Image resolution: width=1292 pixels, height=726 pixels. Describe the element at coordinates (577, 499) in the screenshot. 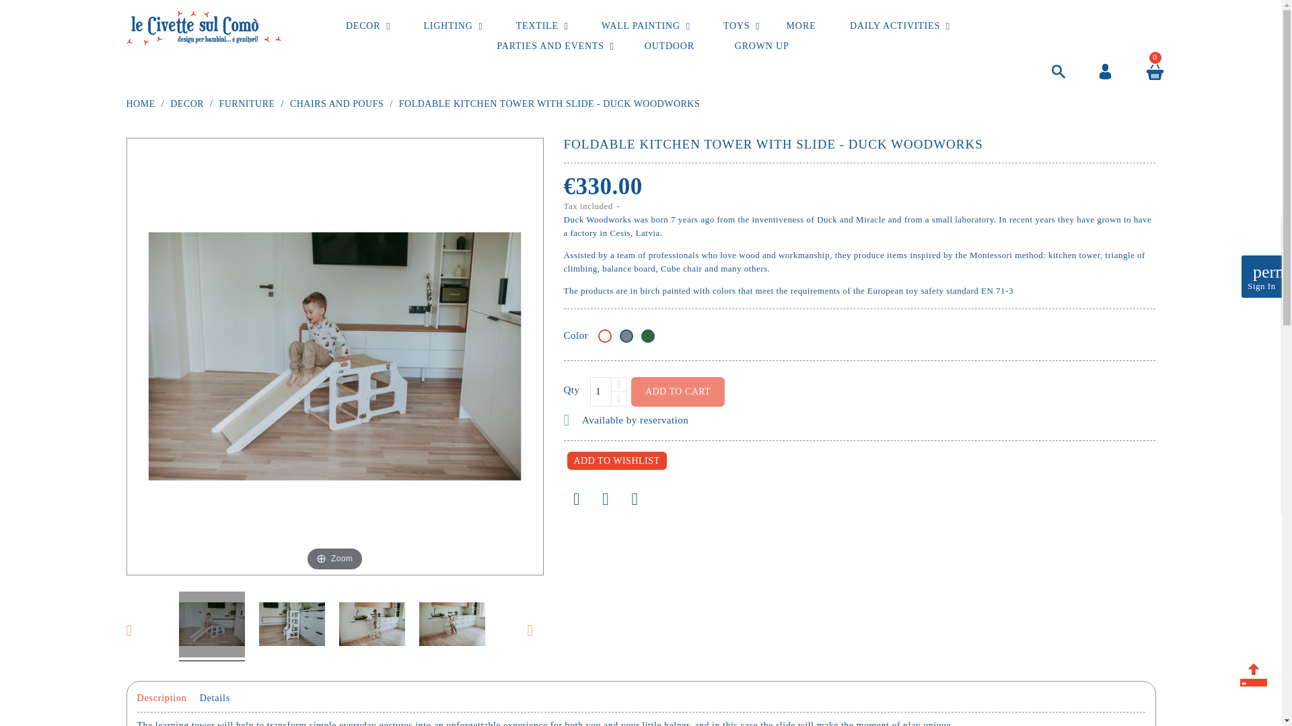

I see `Share` at that location.